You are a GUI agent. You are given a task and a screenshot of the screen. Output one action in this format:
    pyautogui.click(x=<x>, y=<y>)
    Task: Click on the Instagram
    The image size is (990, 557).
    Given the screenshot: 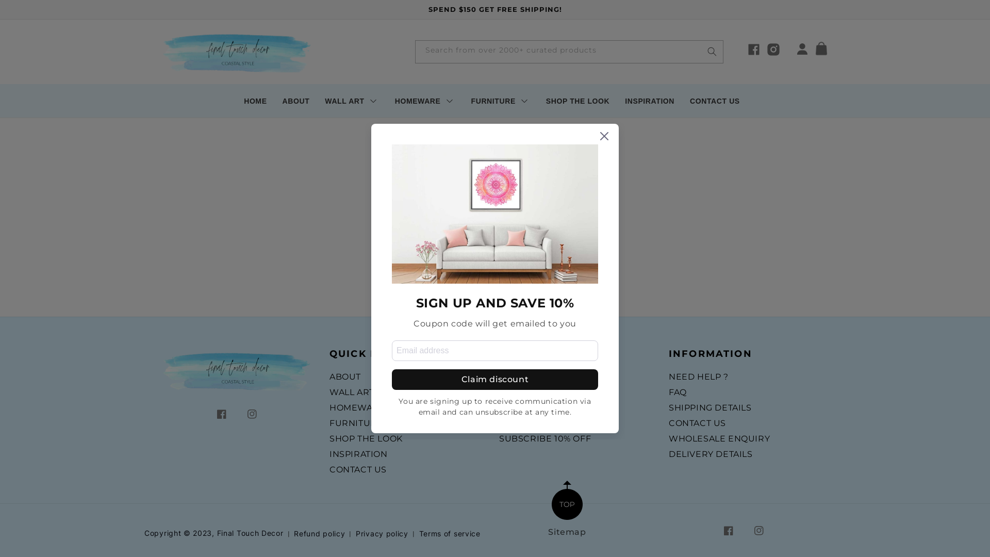 What is the action you would take?
    pyautogui.click(x=252, y=414)
    